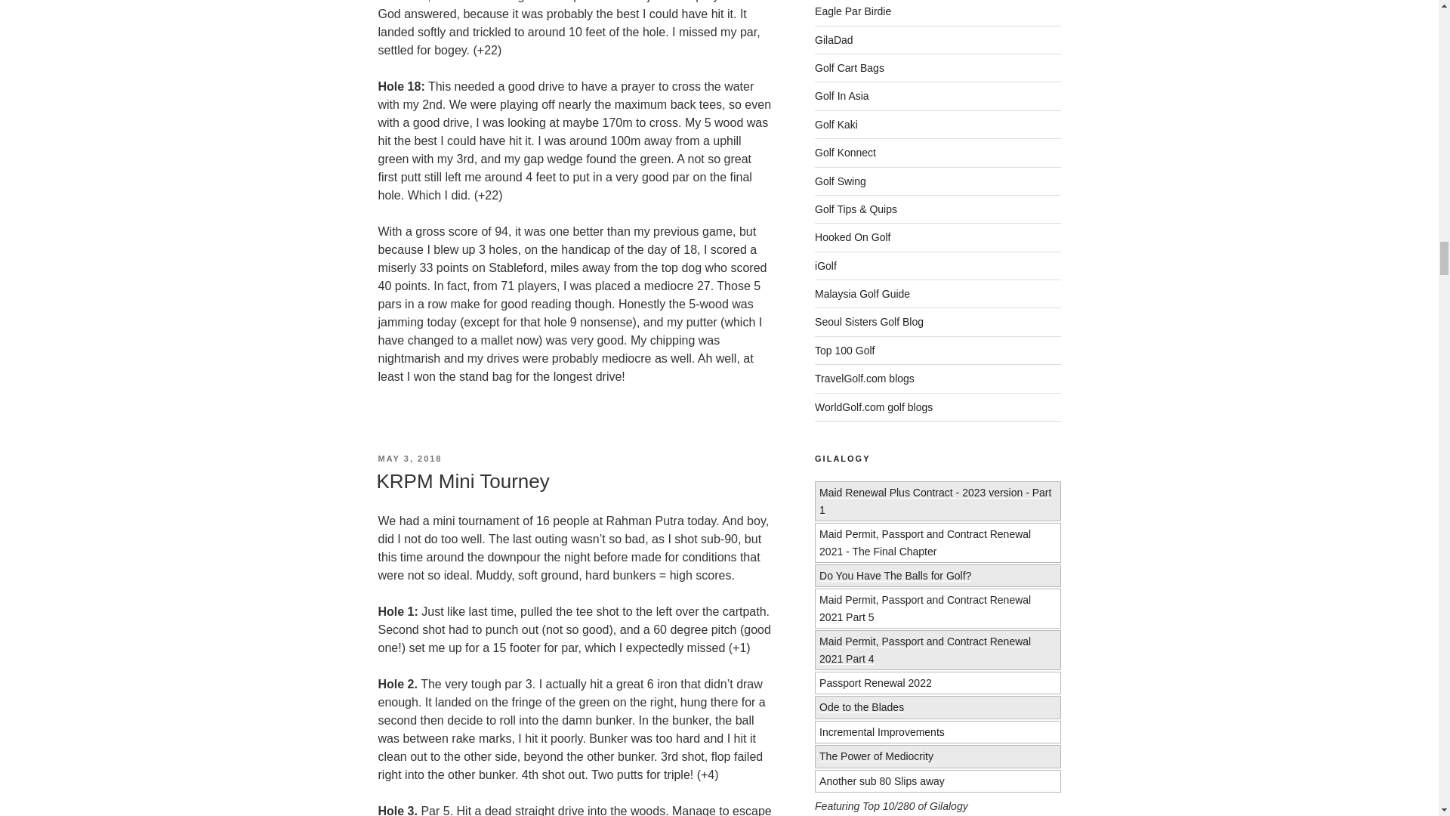 This screenshot has height=816, width=1450. I want to click on MAY 3, 2018, so click(409, 458).